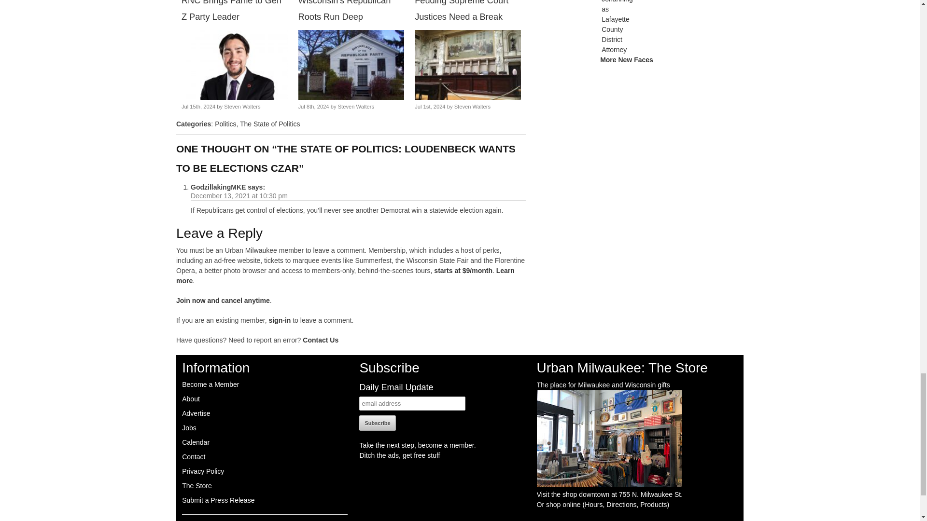 Image resolution: width=927 pixels, height=521 pixels. What do you see at coordinates (270, 123) in the screenshot?
I see `The State of Politics` at bounding box center [270, 123].